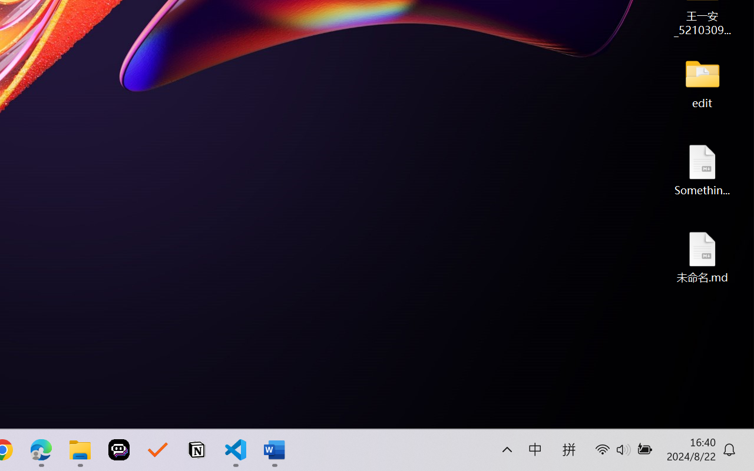 The image size is (754, 471). Describe the element at coordinates (197, 450) in the screenshot. I see `Notion` at that location.